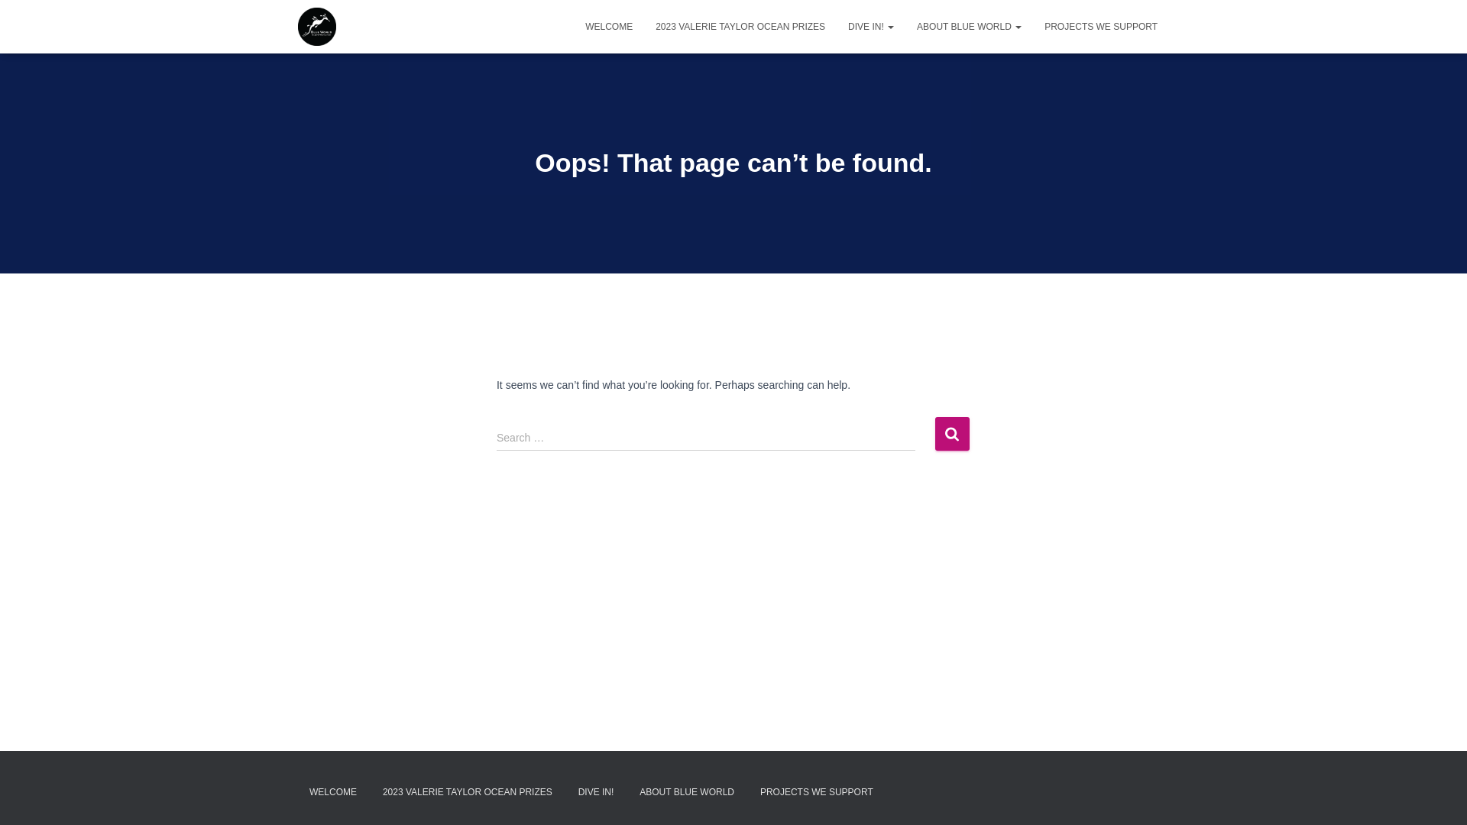 The width and height of the screenshot is (1467, 825). I want to click on WELCOME, so click(609, 27).